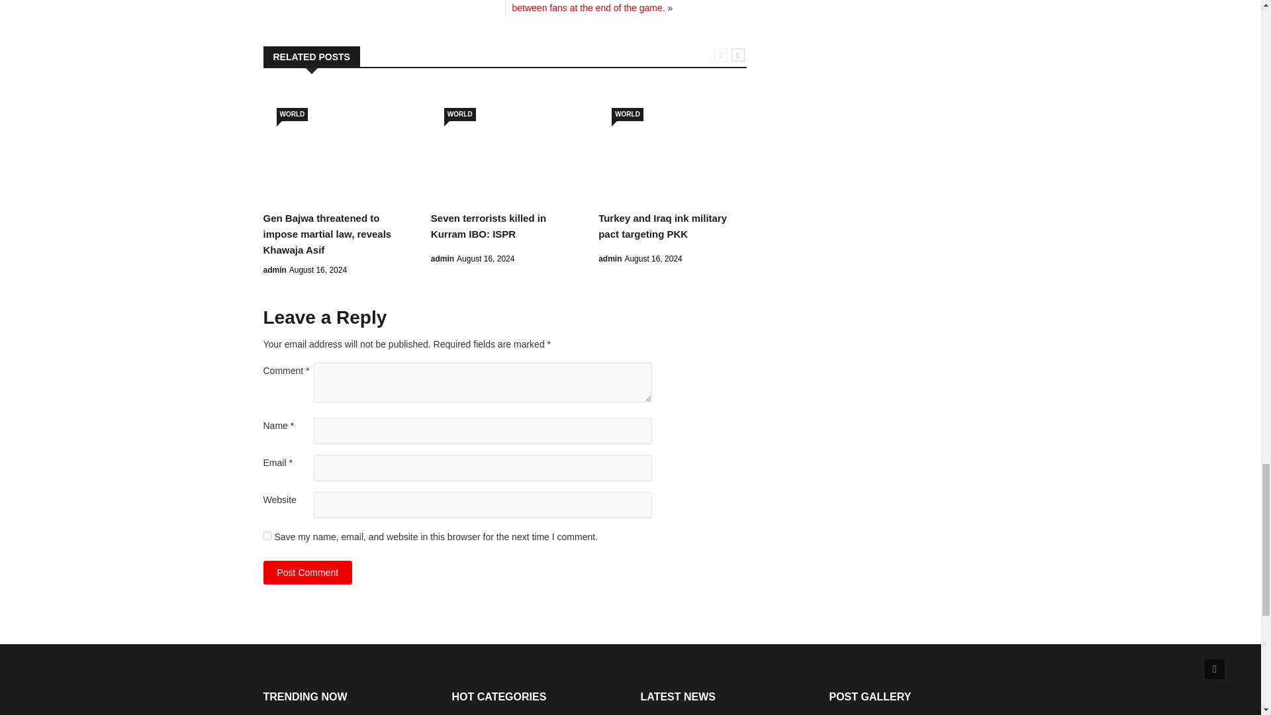  Describe the element at coordinates (663, 225) in the screenshot. I see `Turkey and Iraq ink military pact targeting PKK` at that location.